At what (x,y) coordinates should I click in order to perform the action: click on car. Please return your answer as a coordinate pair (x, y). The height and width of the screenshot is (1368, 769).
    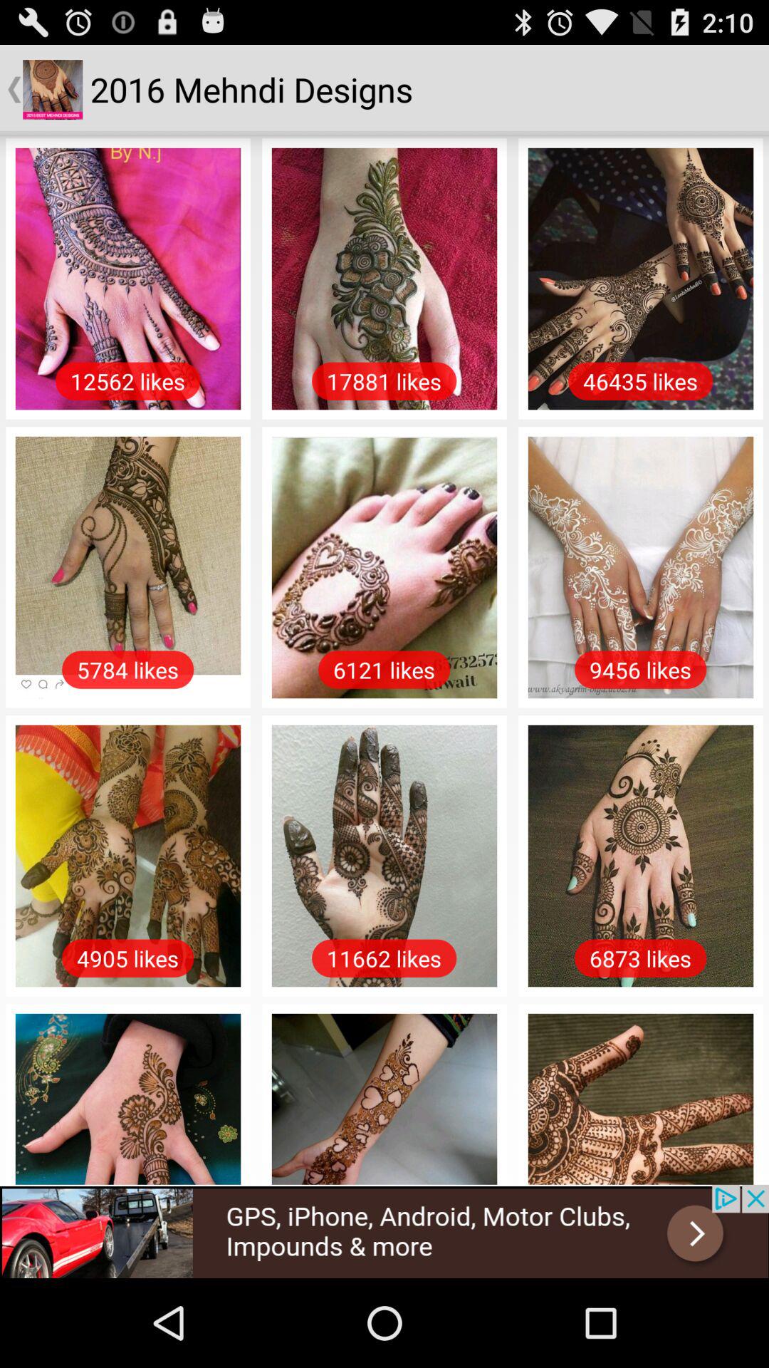
    Looking at the image, I should click on (384, 1231).